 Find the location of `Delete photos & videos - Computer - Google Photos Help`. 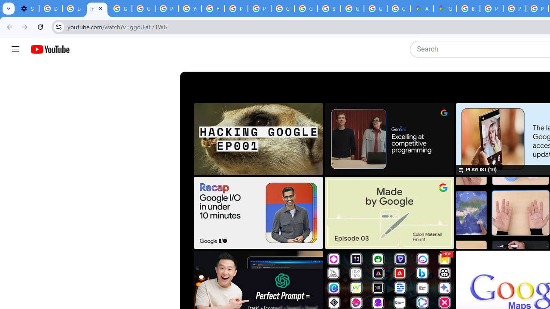

Delete photos & videos - Computer - Google Photos Help is located at coordinates (50, 9).